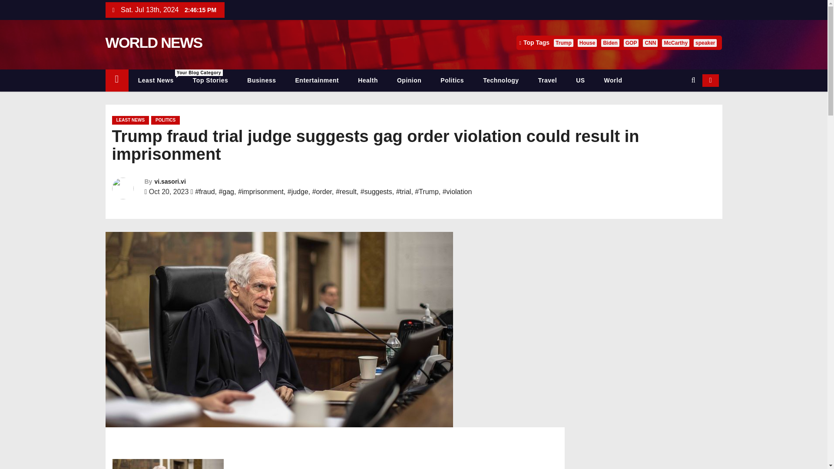 This screenshot has width=834, height=469. What do you see at coordinates (317, 80) in the screenshot?
I see `Entertainment` at bounding box center [317, 80].